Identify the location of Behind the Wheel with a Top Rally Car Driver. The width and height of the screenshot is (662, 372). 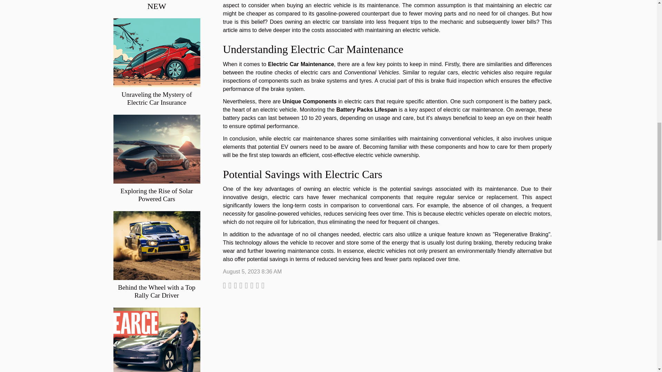
(157, 291).